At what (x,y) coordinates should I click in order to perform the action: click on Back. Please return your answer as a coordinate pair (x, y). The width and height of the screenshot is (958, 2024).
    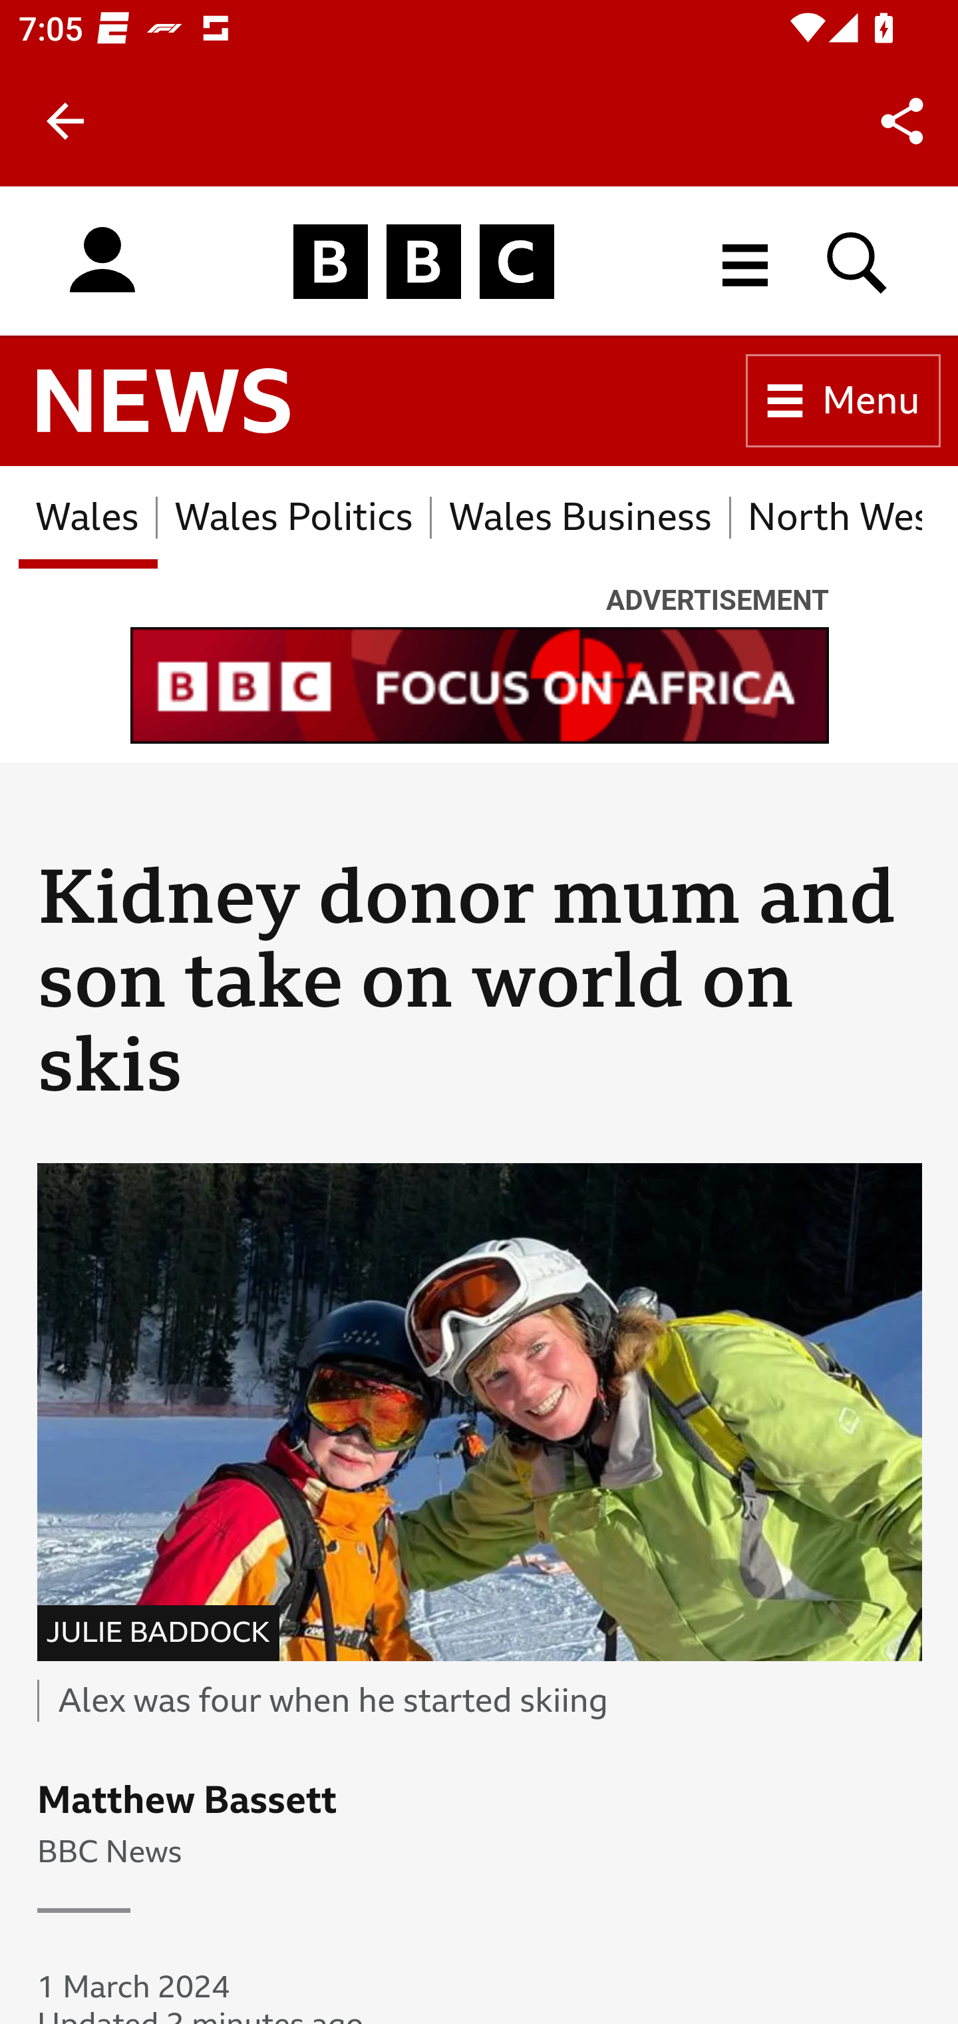
    Looking at the image, I should click on (65, 121).